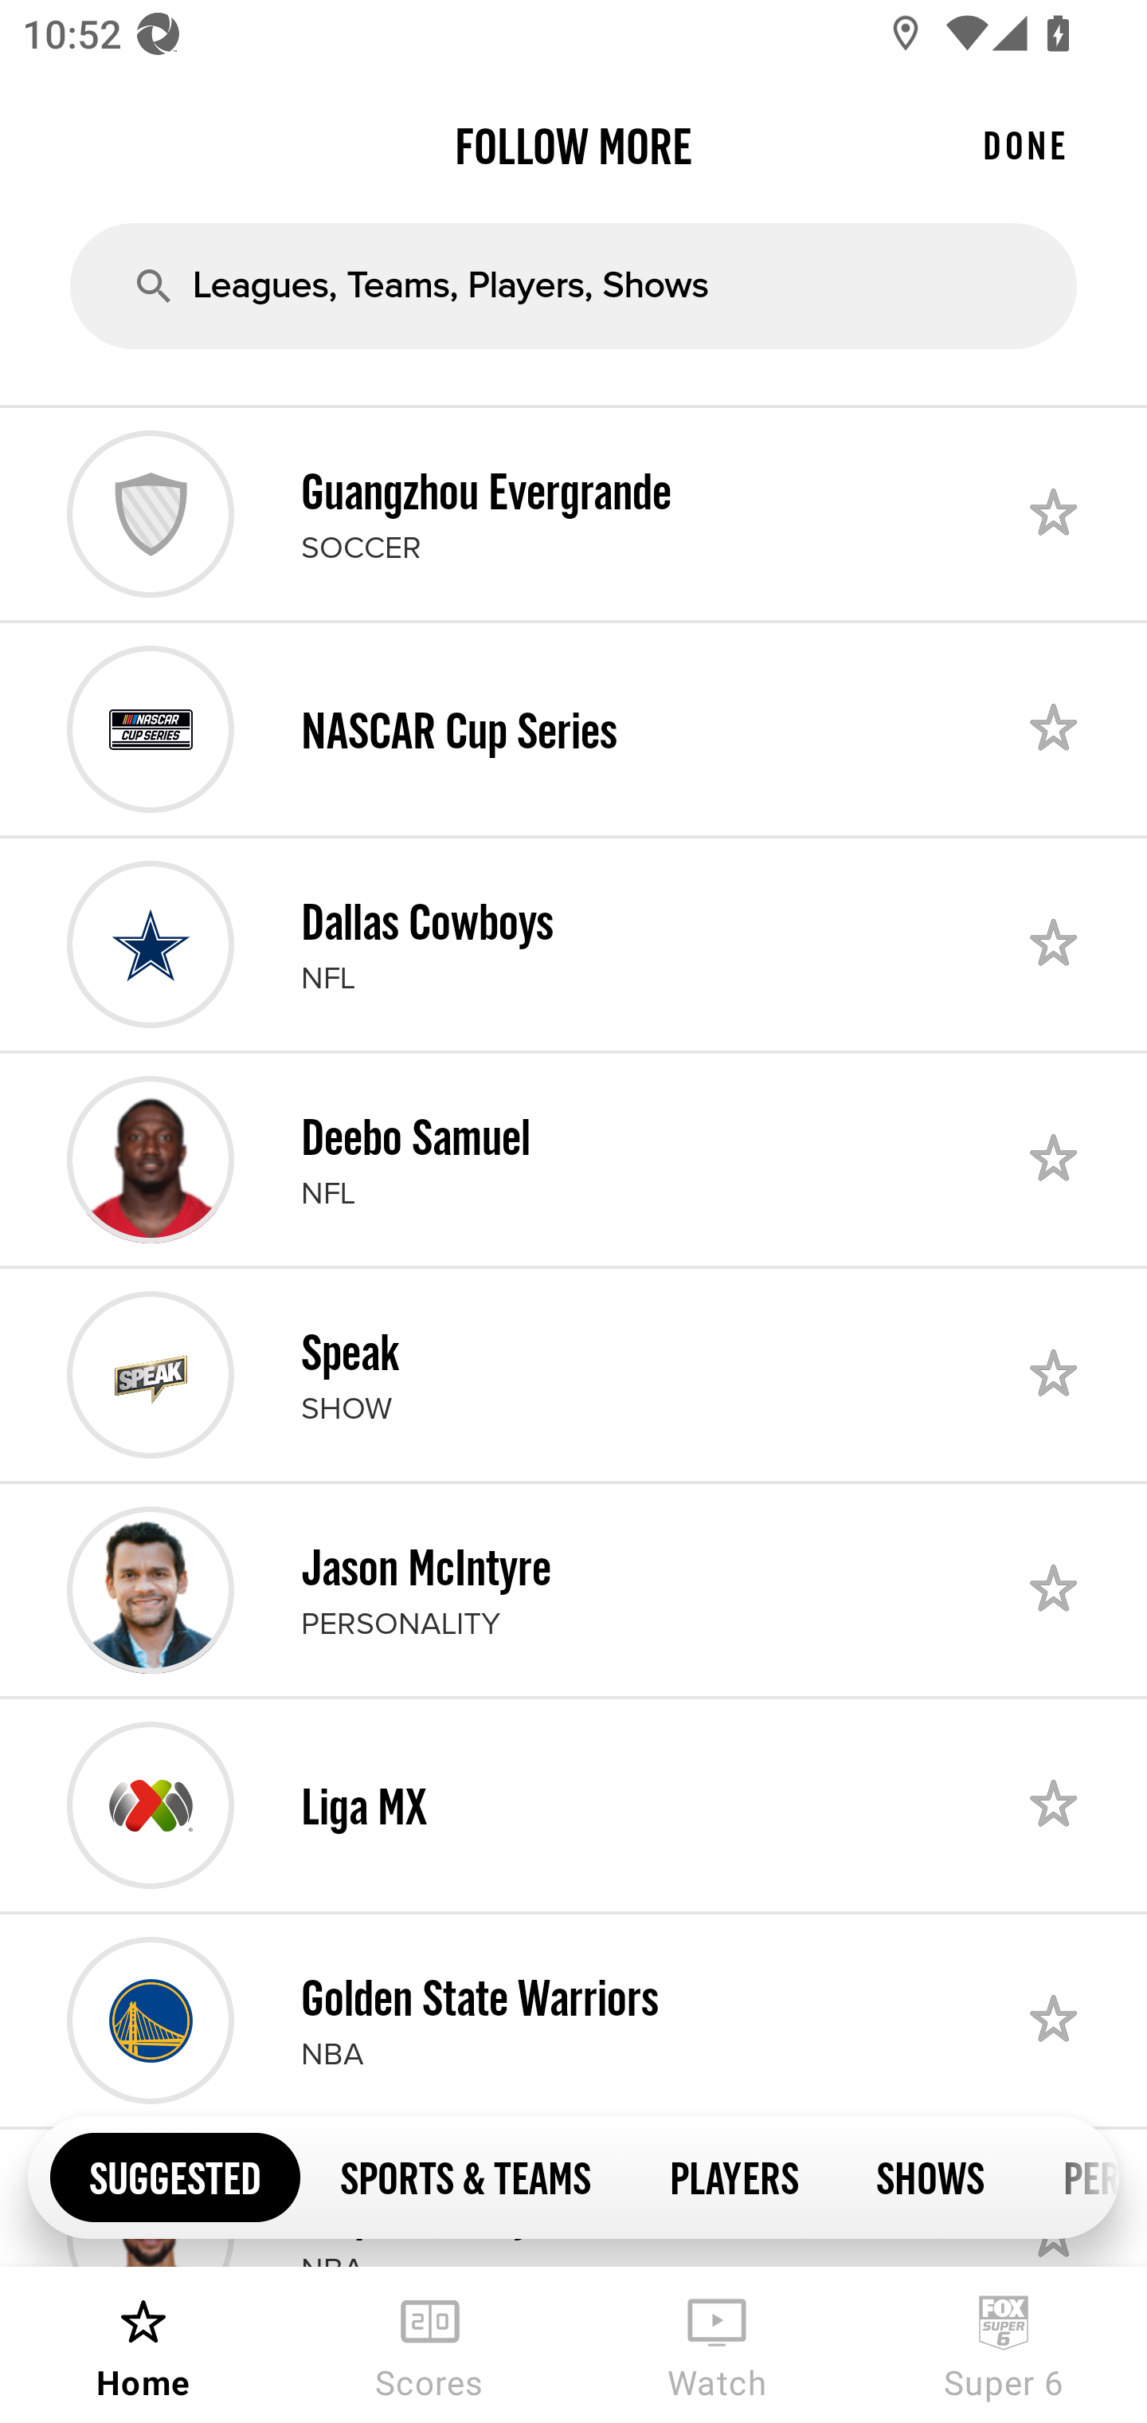 The height and width of the screenshot is (2423, 1147). Describe the element at coordinates (1004, 2345) in the screenshot. I see `Super 6` at that location.